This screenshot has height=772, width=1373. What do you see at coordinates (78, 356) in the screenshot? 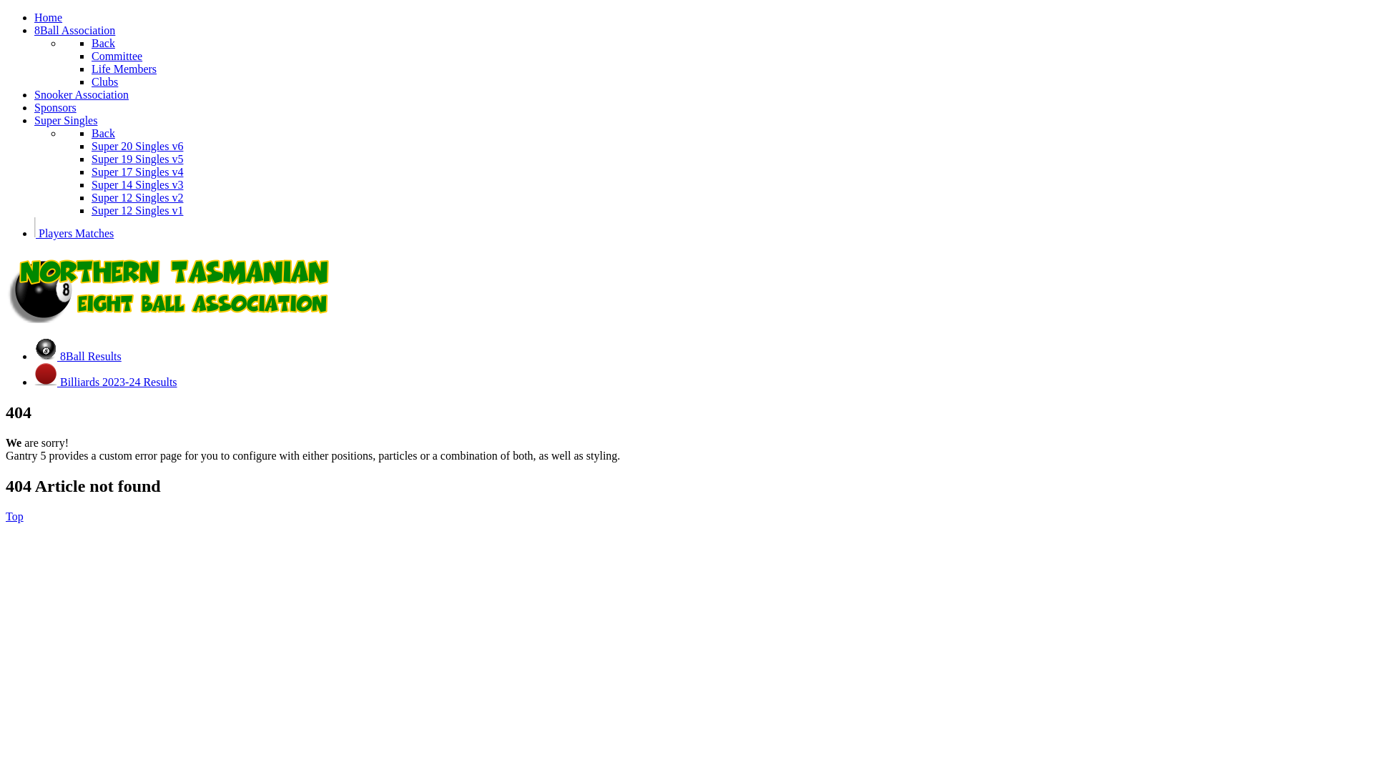
I see `8Ball Results` at bounding box center [78, 356].